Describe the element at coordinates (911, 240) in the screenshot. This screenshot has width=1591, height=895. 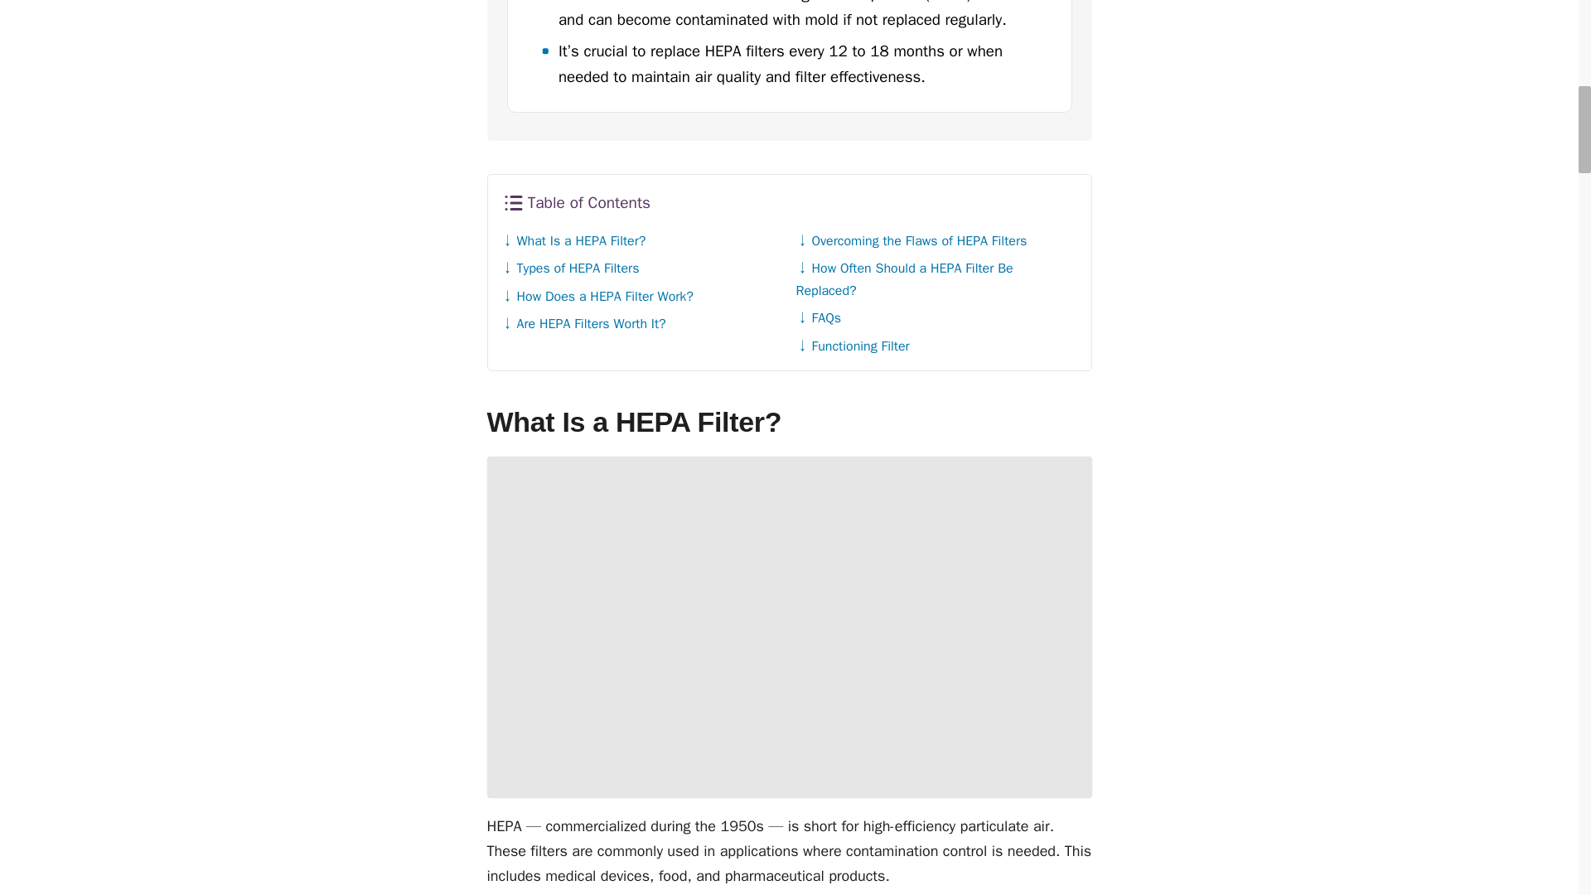
I see `Overcoming the Flaws of HEPA Filters` at that location.